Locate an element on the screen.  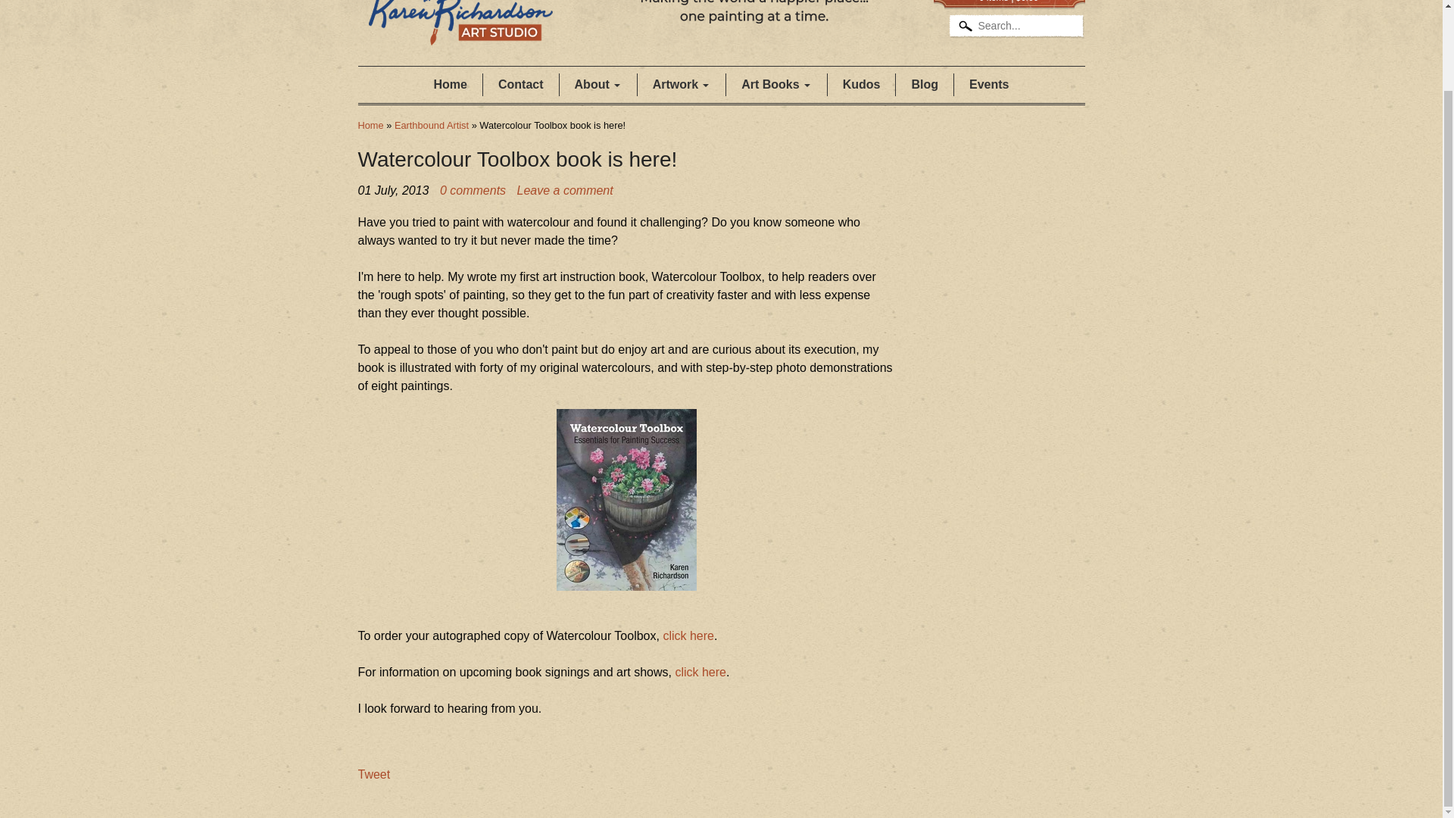
click here is located at coordinates (700, 673).